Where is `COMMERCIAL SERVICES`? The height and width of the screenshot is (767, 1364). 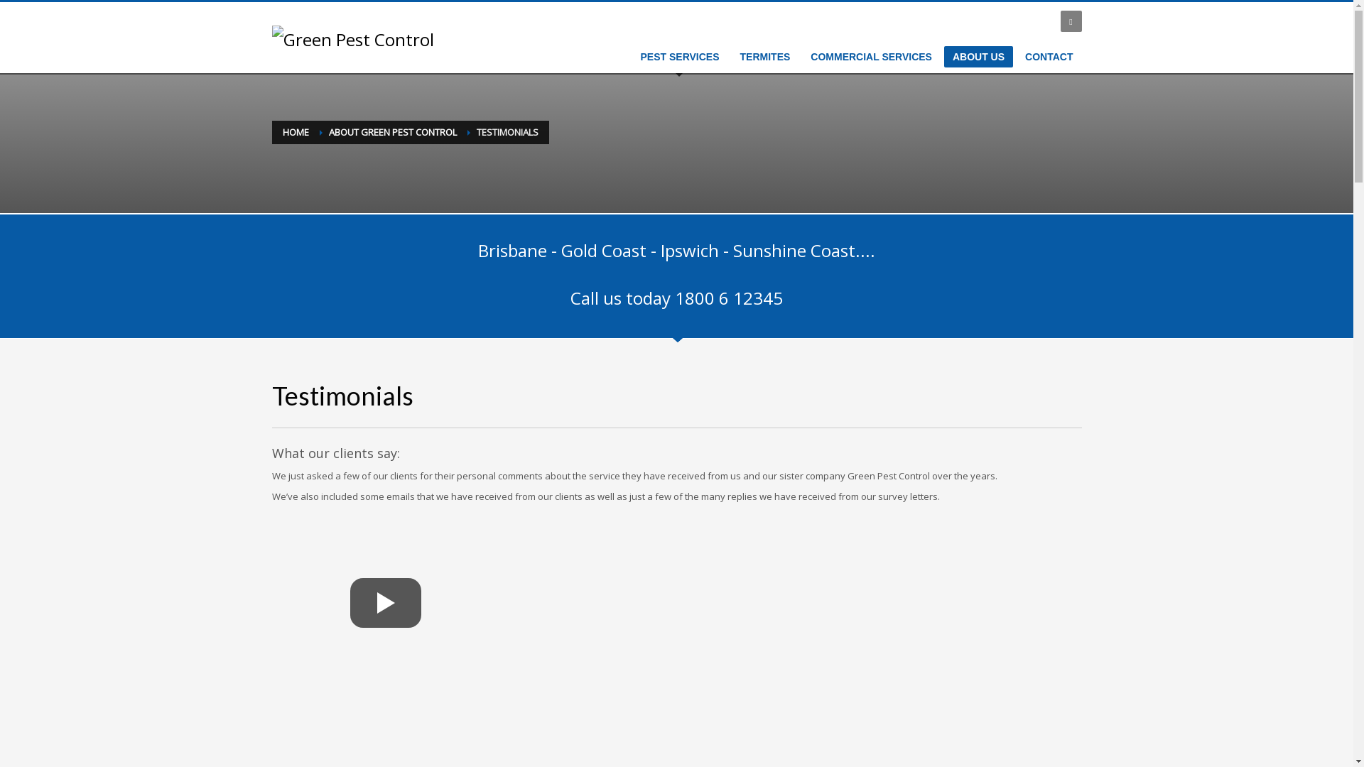 COMMERCIAL SERVICES is located at coordinates (871, 57).